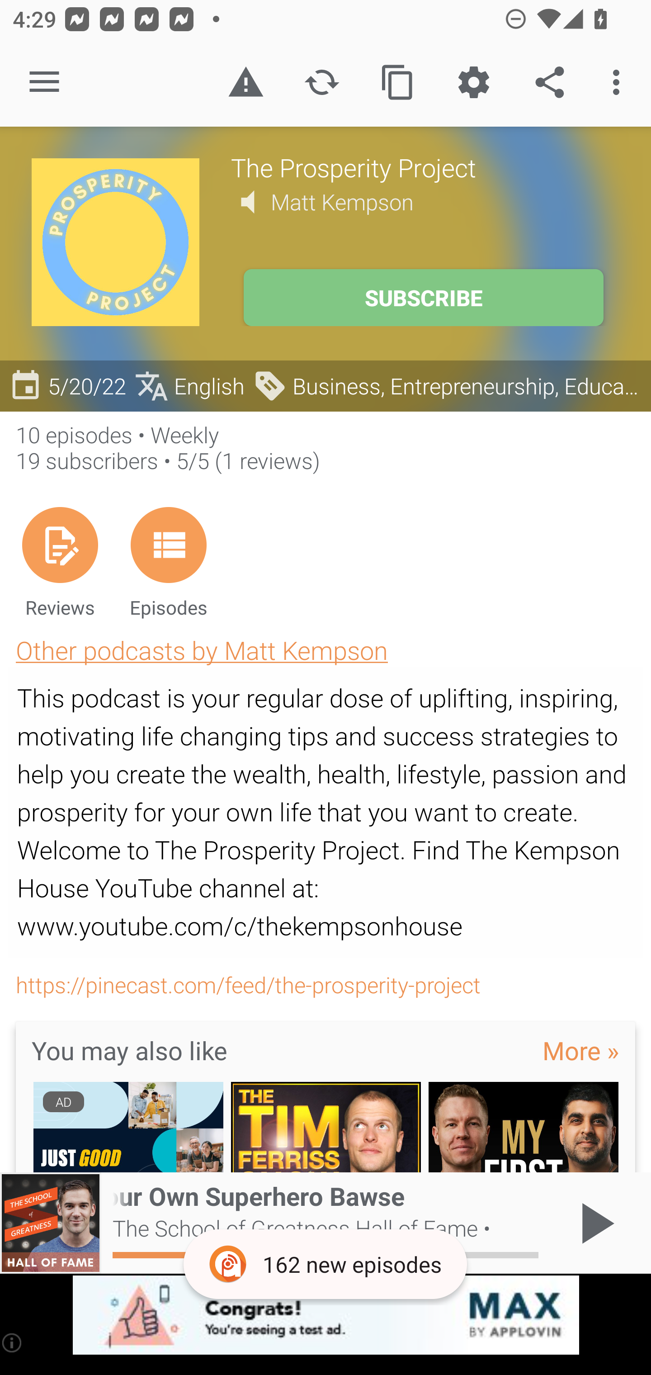 This screenshot has height=1375, width=651. What do you see at coordinates (202, 650) in the screenshot?
I see `Other podcasts by Matt Kempson` at bounding box center [202, 650].